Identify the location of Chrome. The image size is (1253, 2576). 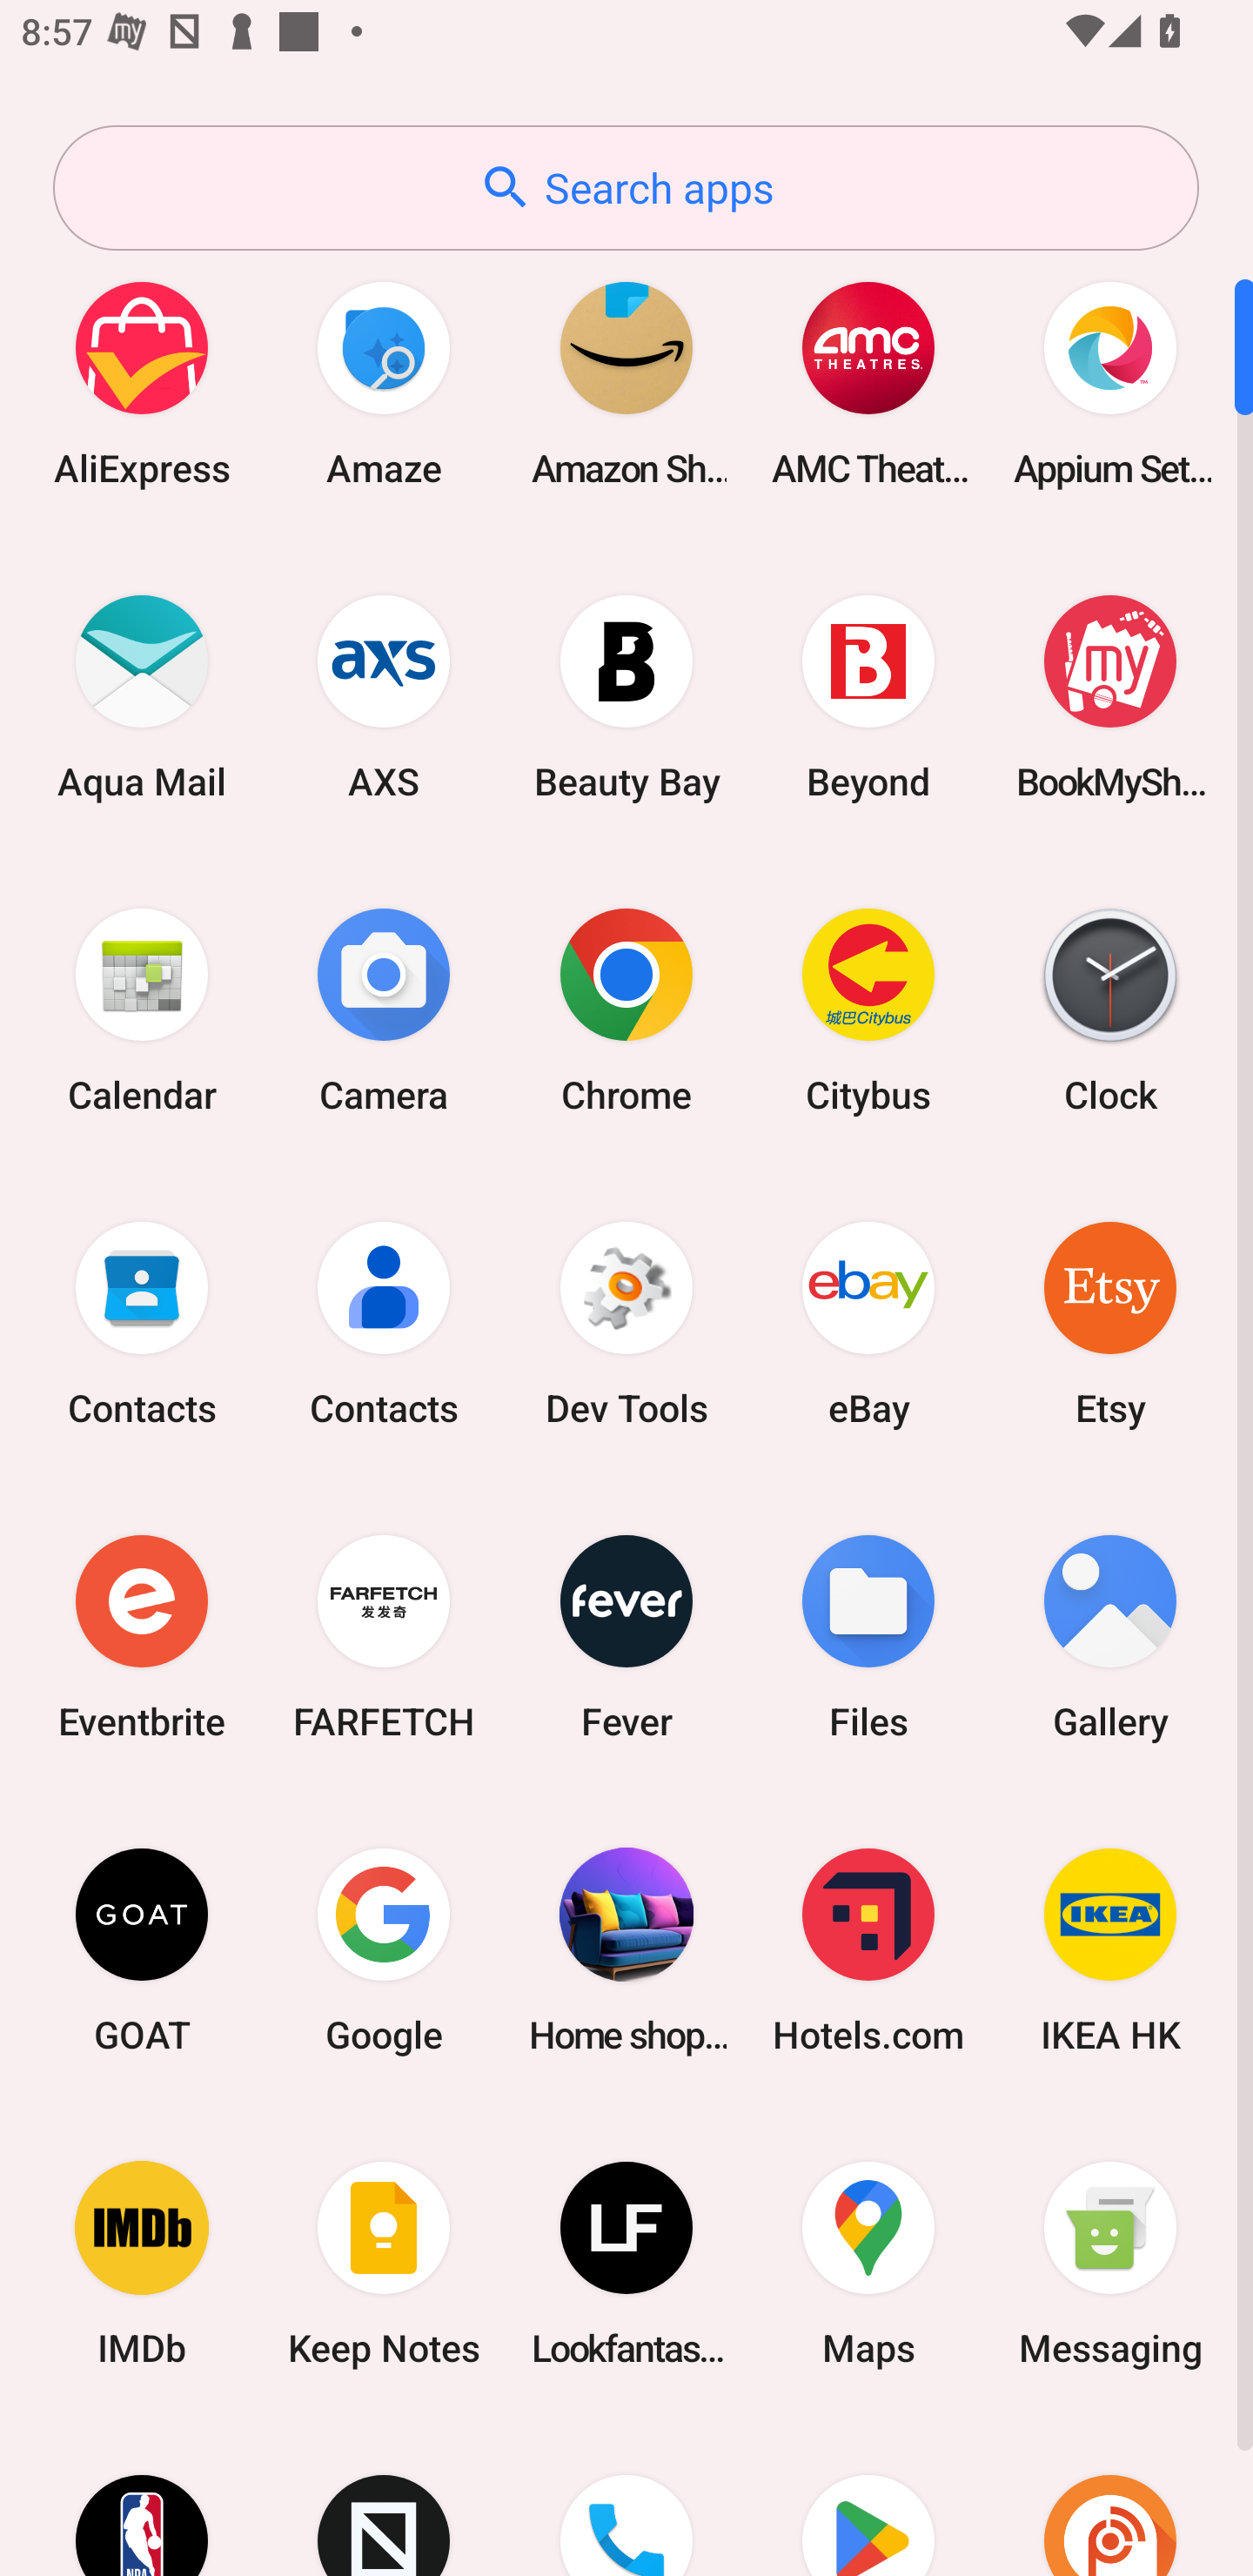
(626, 1010).